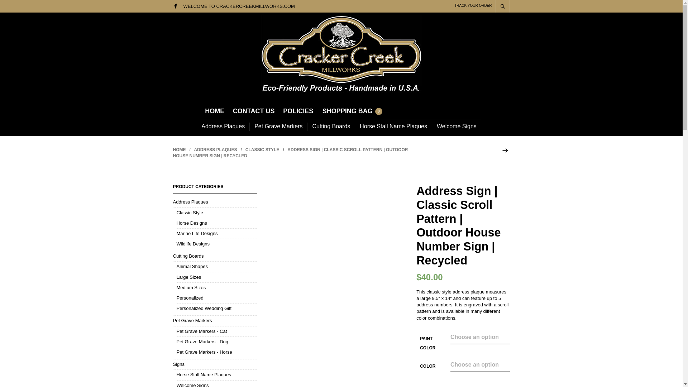 The height and width of the screenshot is (387, 688). What do you see at coordinates (179, 150) in the screenshot?
I see `HOME` at bounding box center [179, 150].